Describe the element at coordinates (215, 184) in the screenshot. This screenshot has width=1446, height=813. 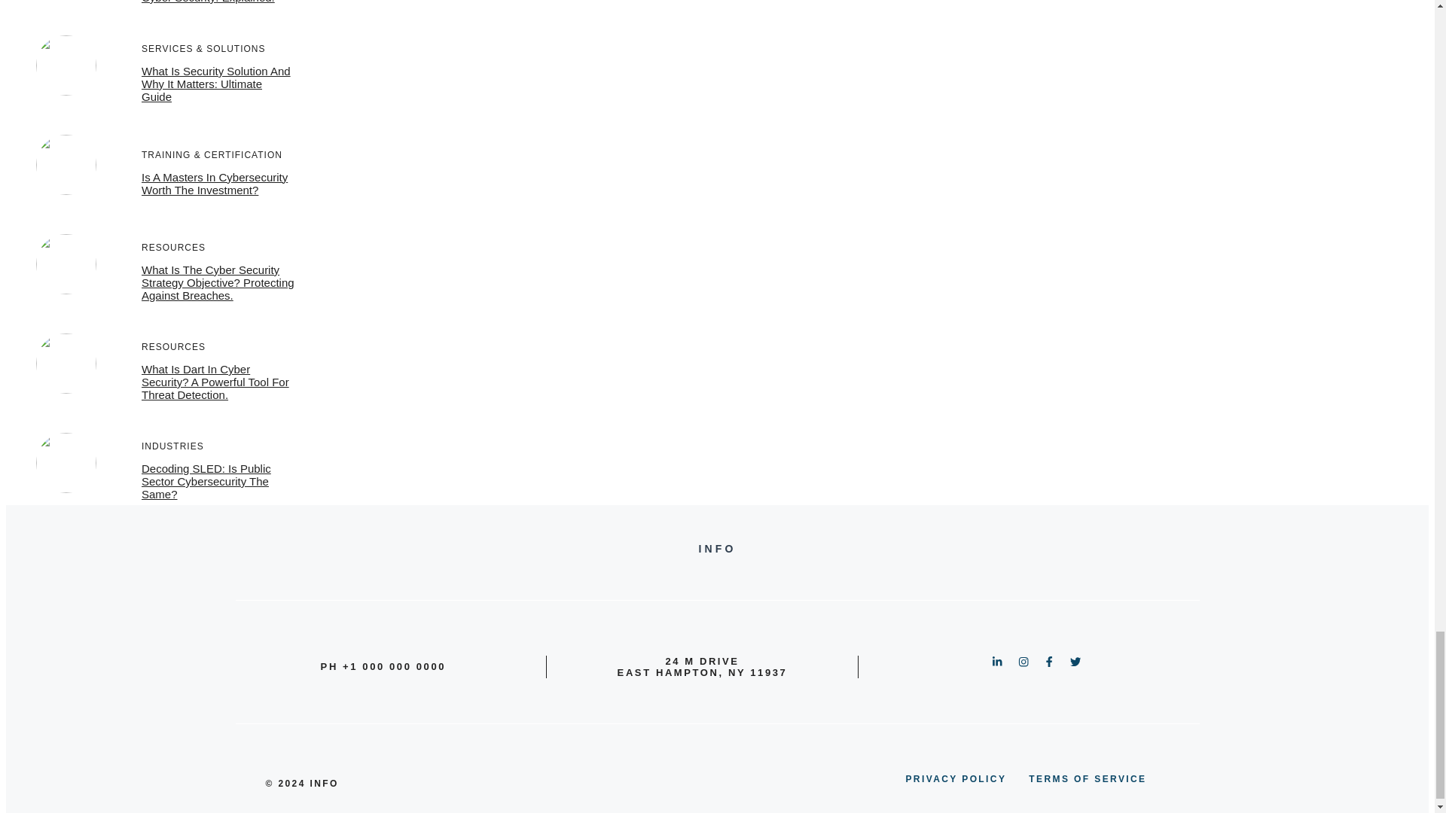
I see `Is A Masters In Cybersecurity Worth The Investment?` at that location.